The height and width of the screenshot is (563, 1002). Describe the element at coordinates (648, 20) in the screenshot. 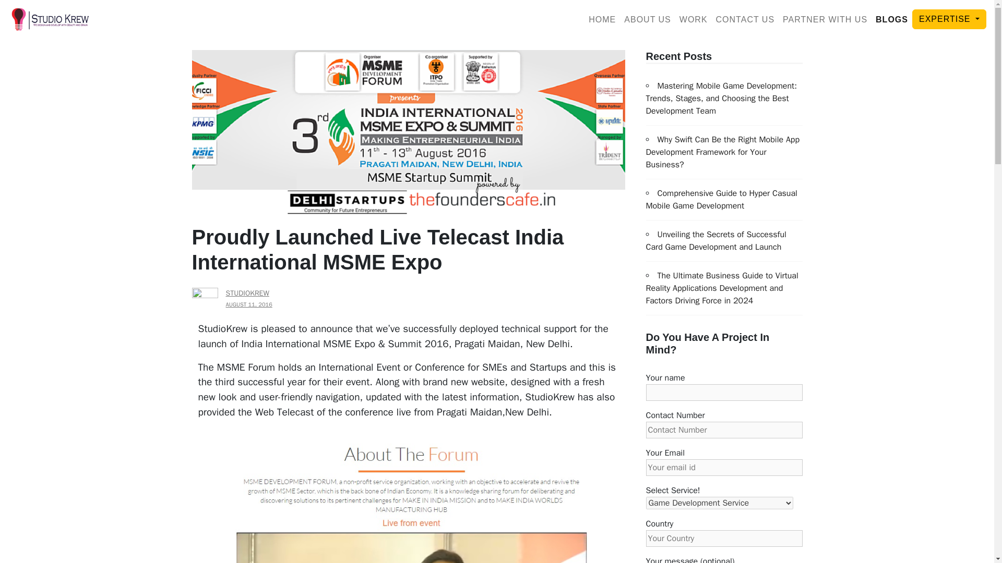

I see `ABOUT US` at that location.